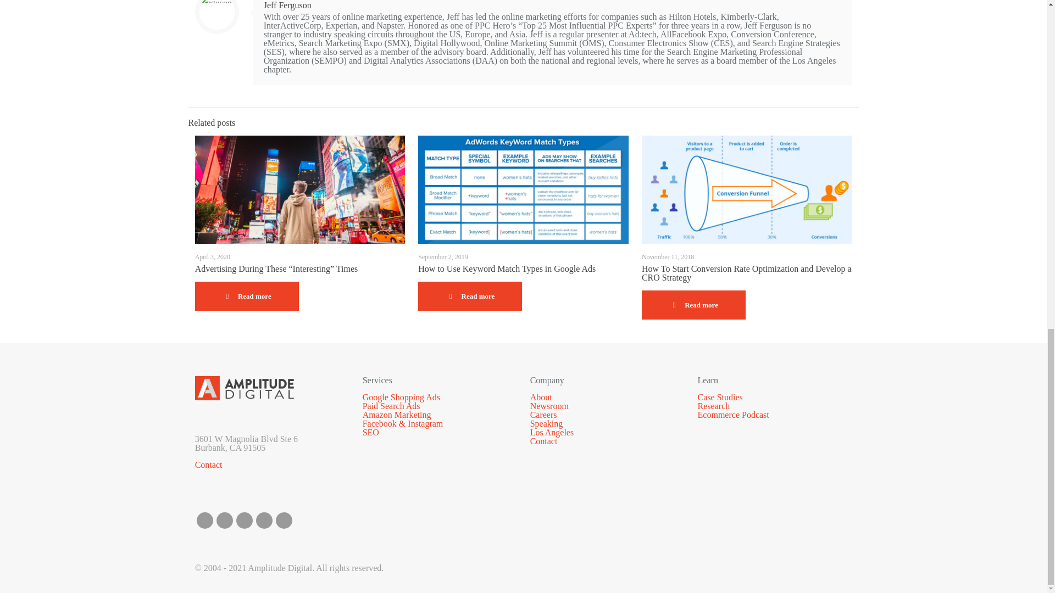 This screenshot has height=593, width=1055. What do you see at coordinates (245, 521) in the screenshot?
I see `LinkedIn` at bounding box center [245, 521].